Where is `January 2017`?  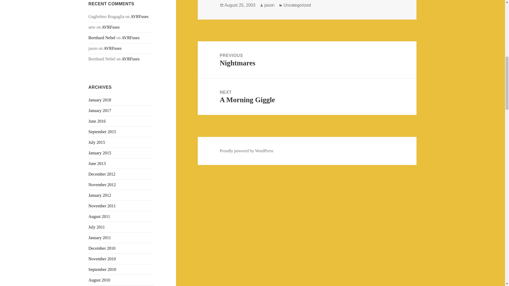 January 2017 is located at coordinates (100, 110).